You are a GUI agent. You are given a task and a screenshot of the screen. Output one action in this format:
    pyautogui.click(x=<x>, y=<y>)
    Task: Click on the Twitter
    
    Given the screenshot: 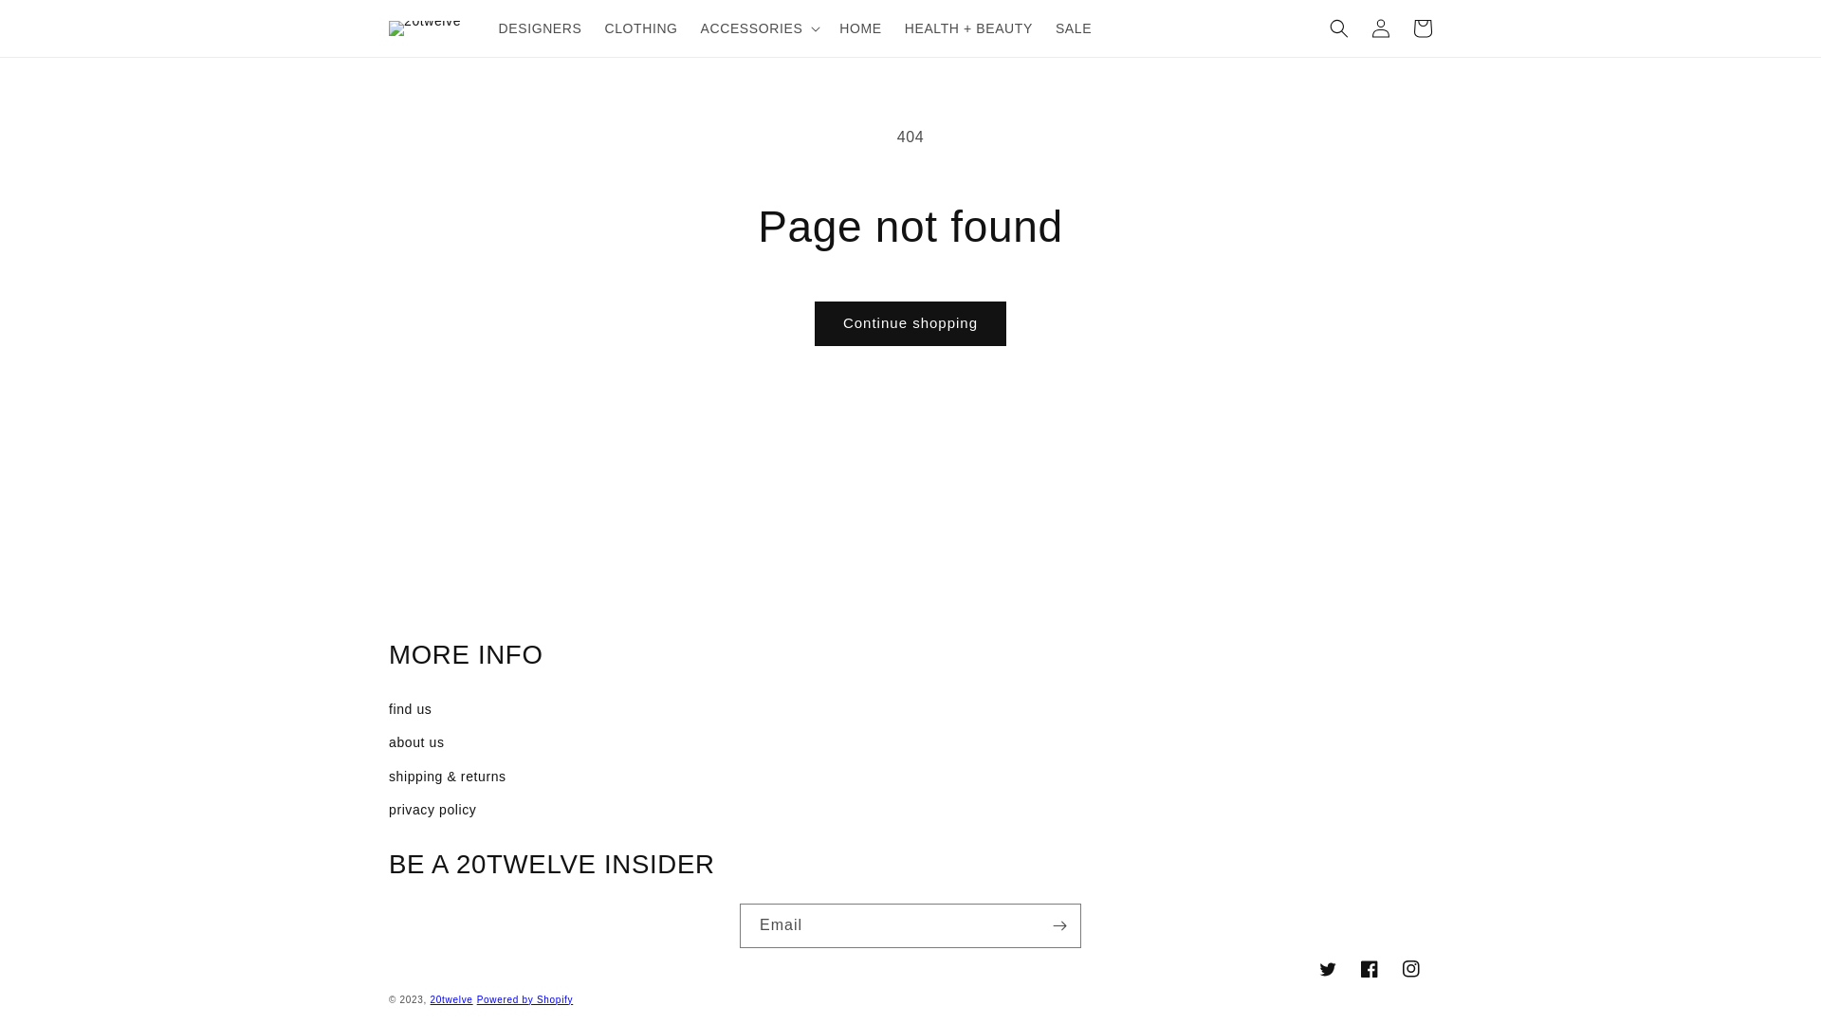 What is the action you would take?
    pyautogui.click(x=1328, y=969)
    